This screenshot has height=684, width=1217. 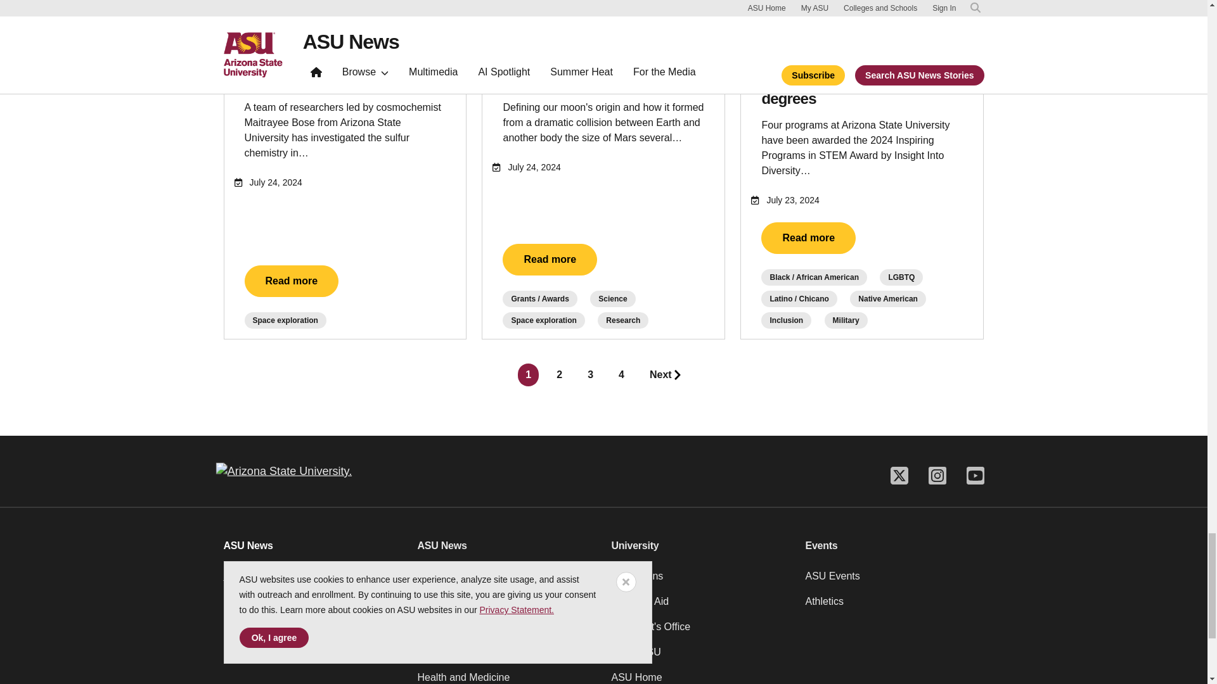 What do you see at coordinates (559, 375) in the screenshot?
I see `Go to page 2` at bounding box center [559, 375].